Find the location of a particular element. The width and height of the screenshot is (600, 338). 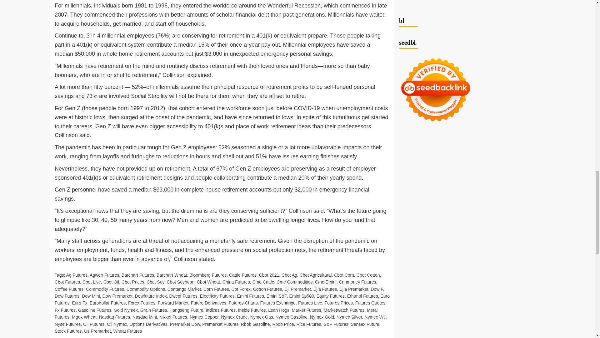

Cbot Oil is located at coordinates (111, 282).